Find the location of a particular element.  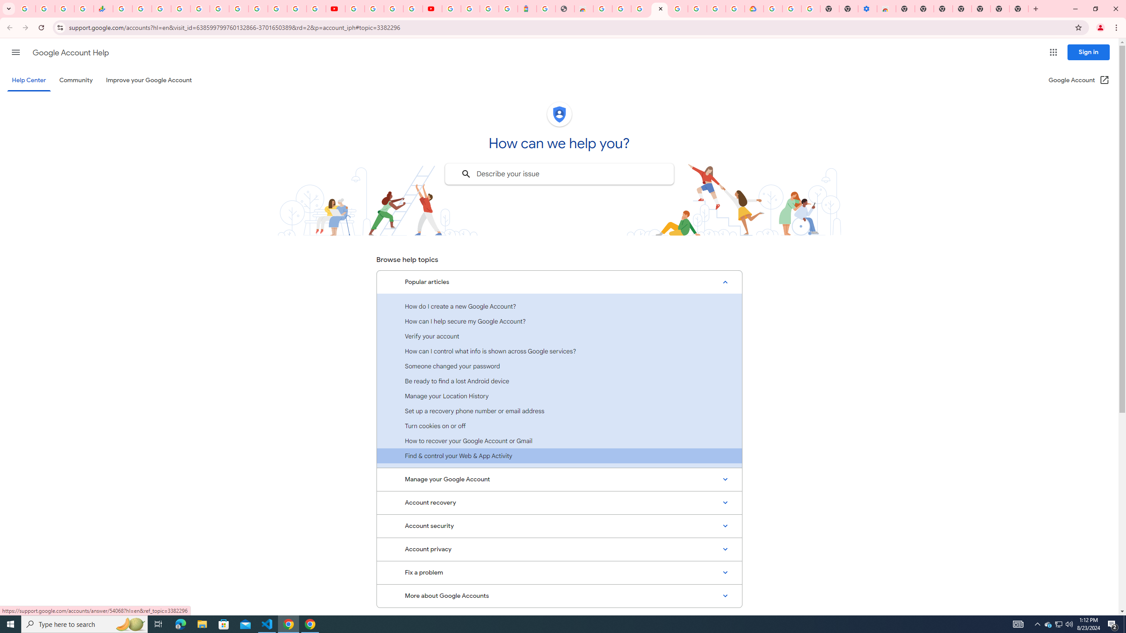

How can I help secure my Google Account? is located at coordinates (559, 321).